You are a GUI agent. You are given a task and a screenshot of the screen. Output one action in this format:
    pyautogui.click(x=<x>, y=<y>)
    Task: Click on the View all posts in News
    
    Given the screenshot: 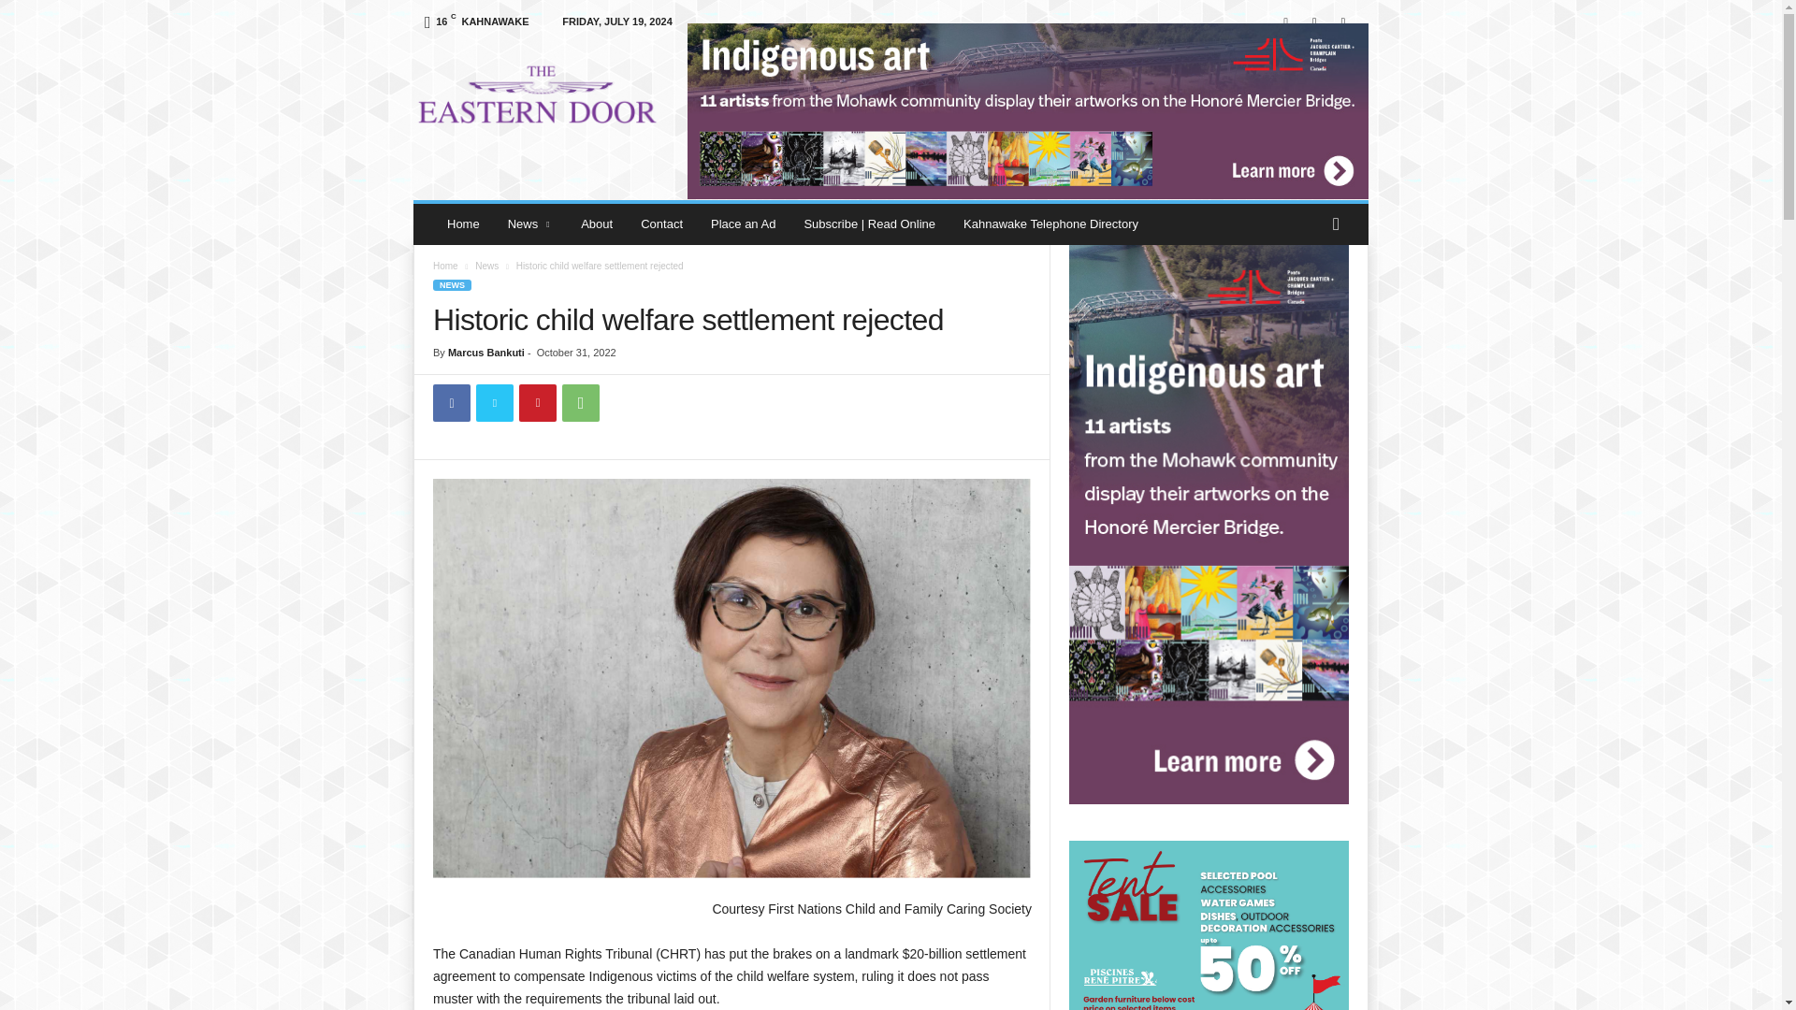 What is the action you would take?
    pyautogui.click(x=486, y=266)
    